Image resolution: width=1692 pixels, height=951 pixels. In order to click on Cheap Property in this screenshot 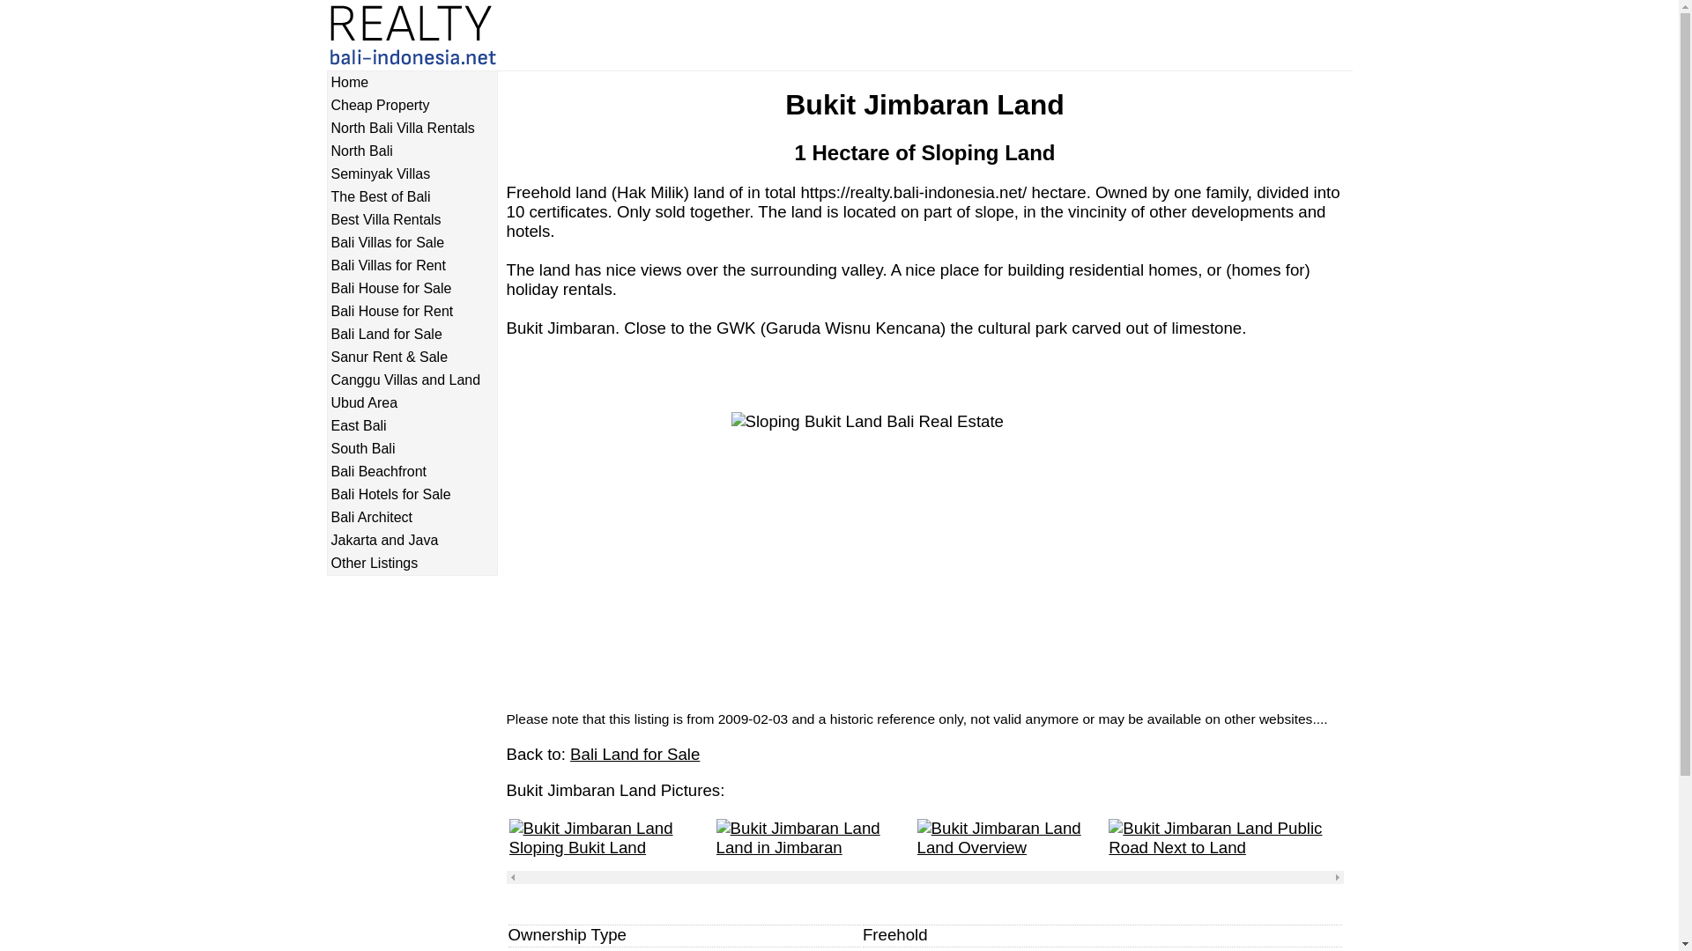, I will do `click(412, 106)`.